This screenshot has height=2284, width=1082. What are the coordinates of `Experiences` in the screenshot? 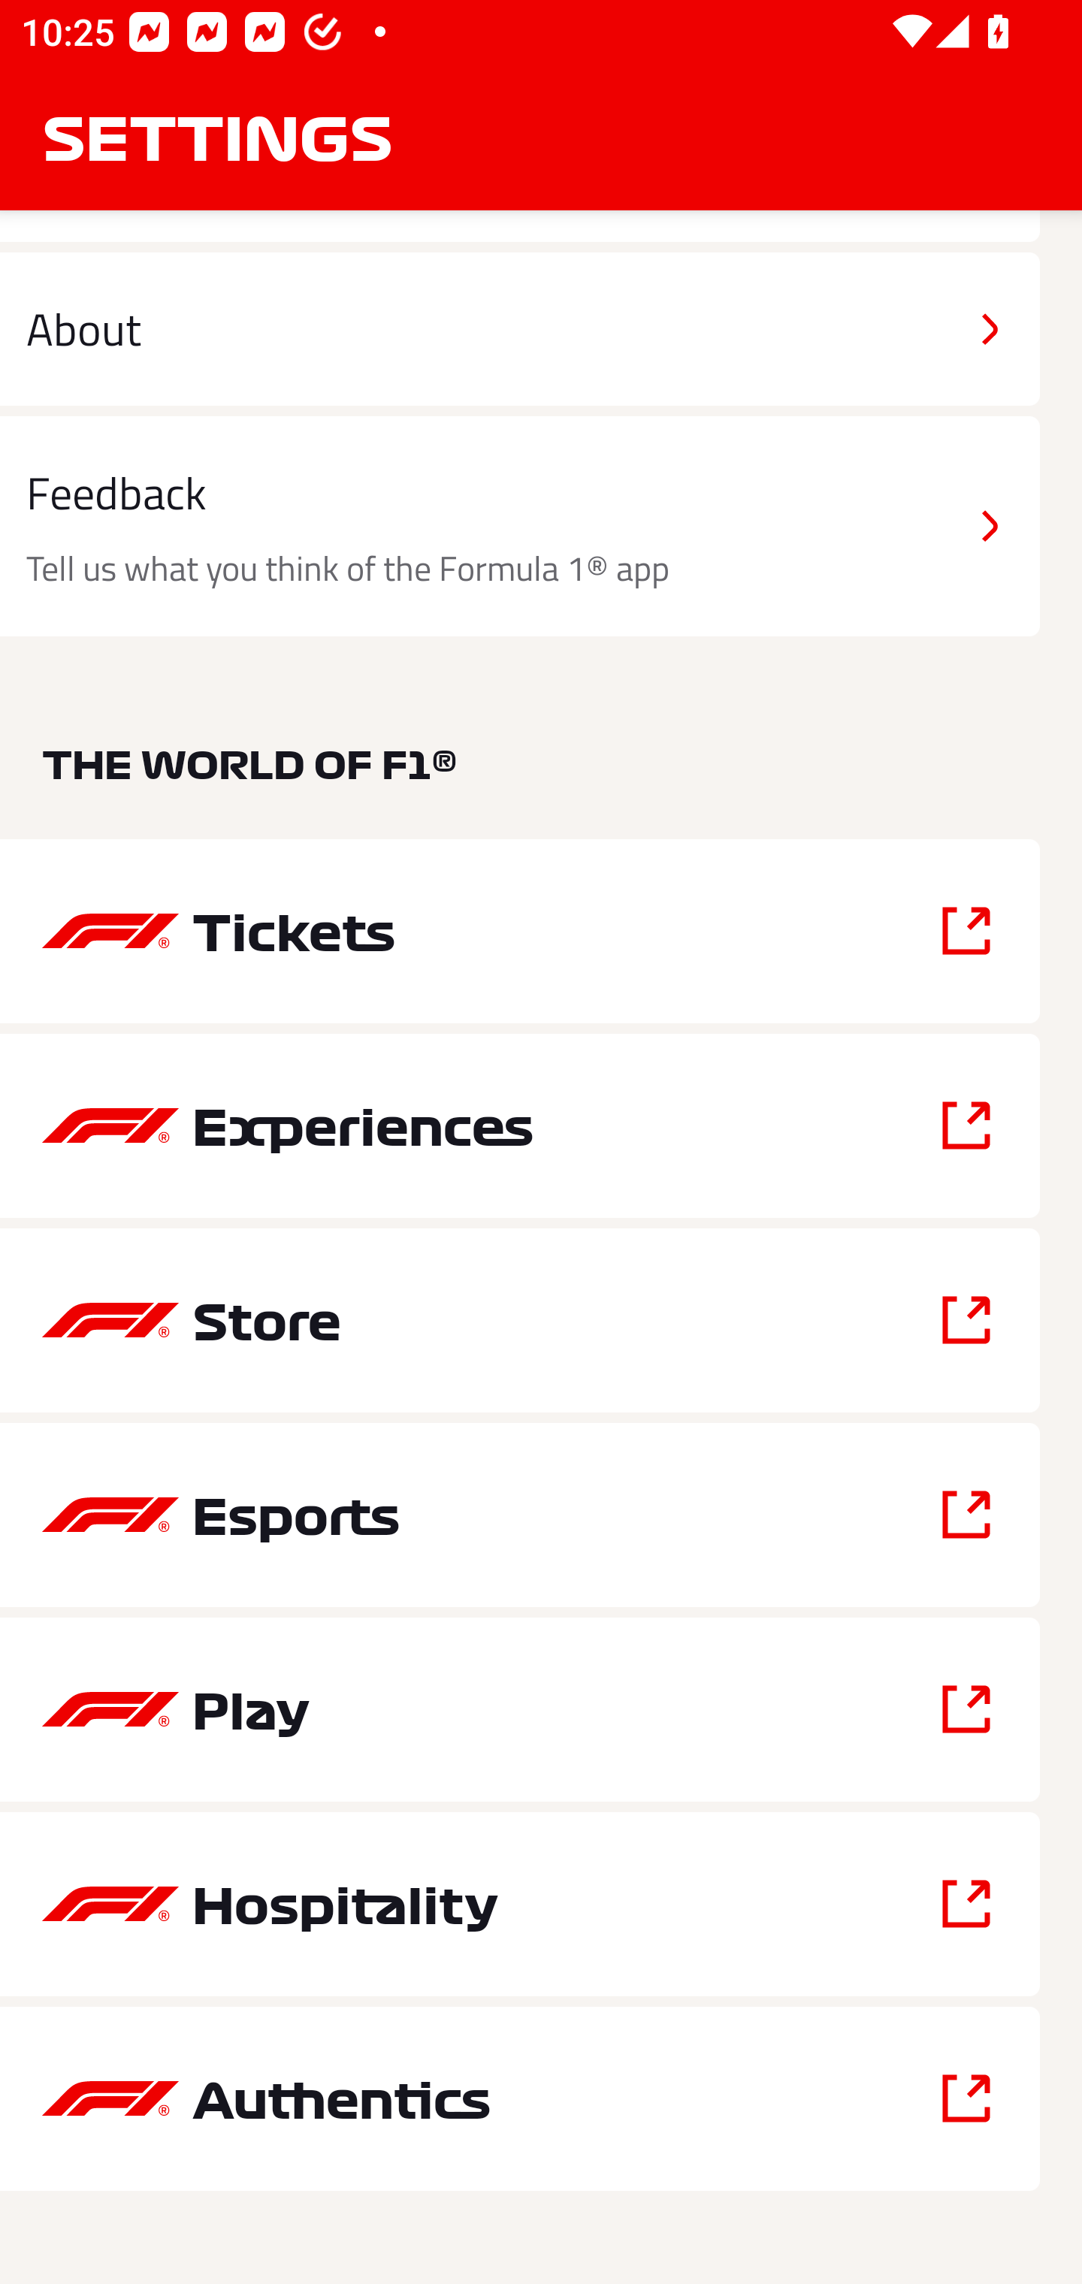 It's located at (520, 1125).